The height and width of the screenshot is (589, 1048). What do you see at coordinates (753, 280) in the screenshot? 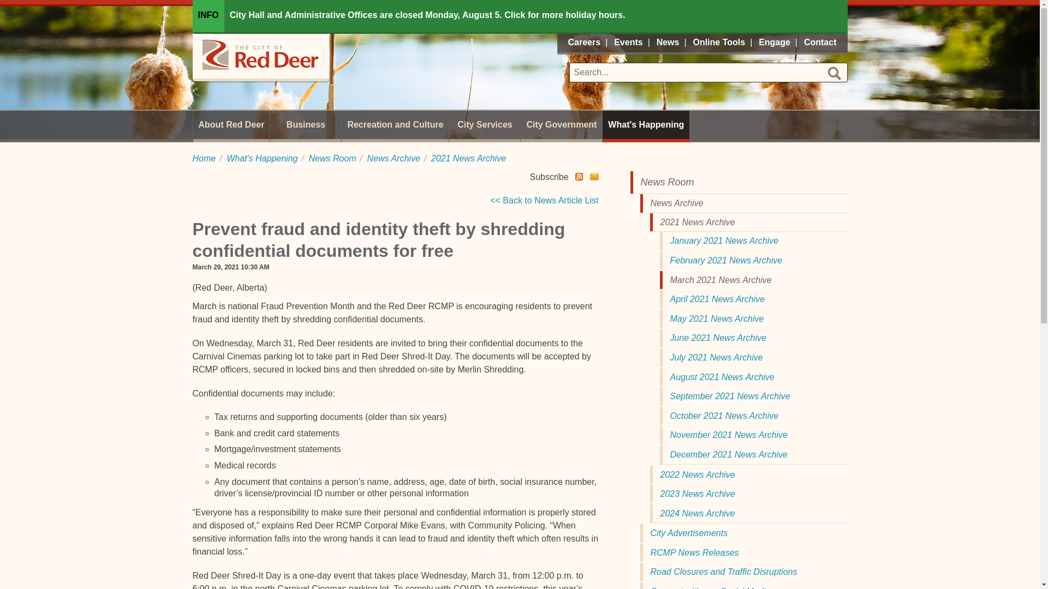
I see `March 2021 News Archive` at bounding box center [753, 280].